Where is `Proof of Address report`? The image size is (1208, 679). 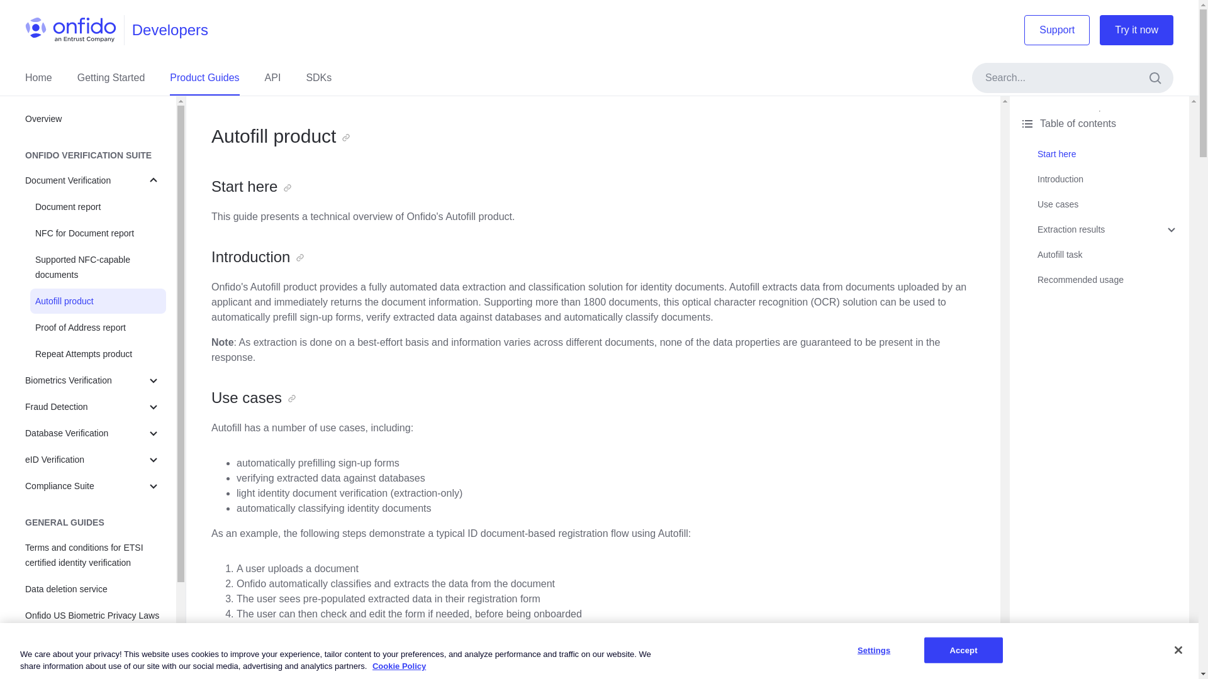
Proof of Address report is located at coordinates (98, 328).